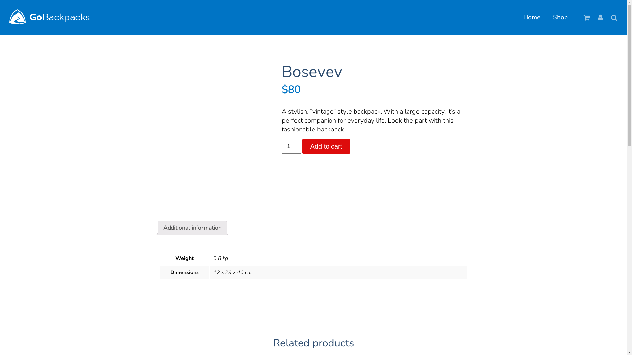 The image size is (632, 355). Describe the element at coordinates (291, 146) in the screenshot. I see `Qty` at that location.